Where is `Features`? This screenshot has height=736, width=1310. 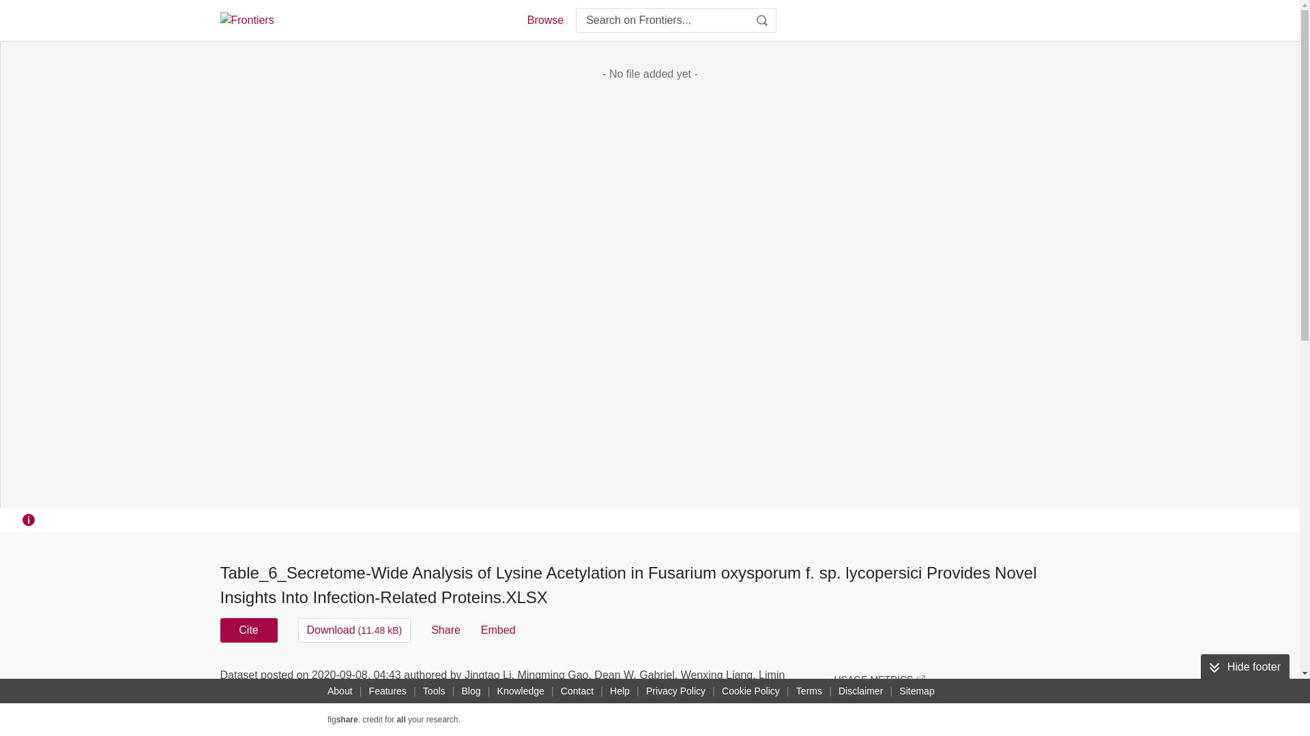 Features is located at coordinates (388, 691).